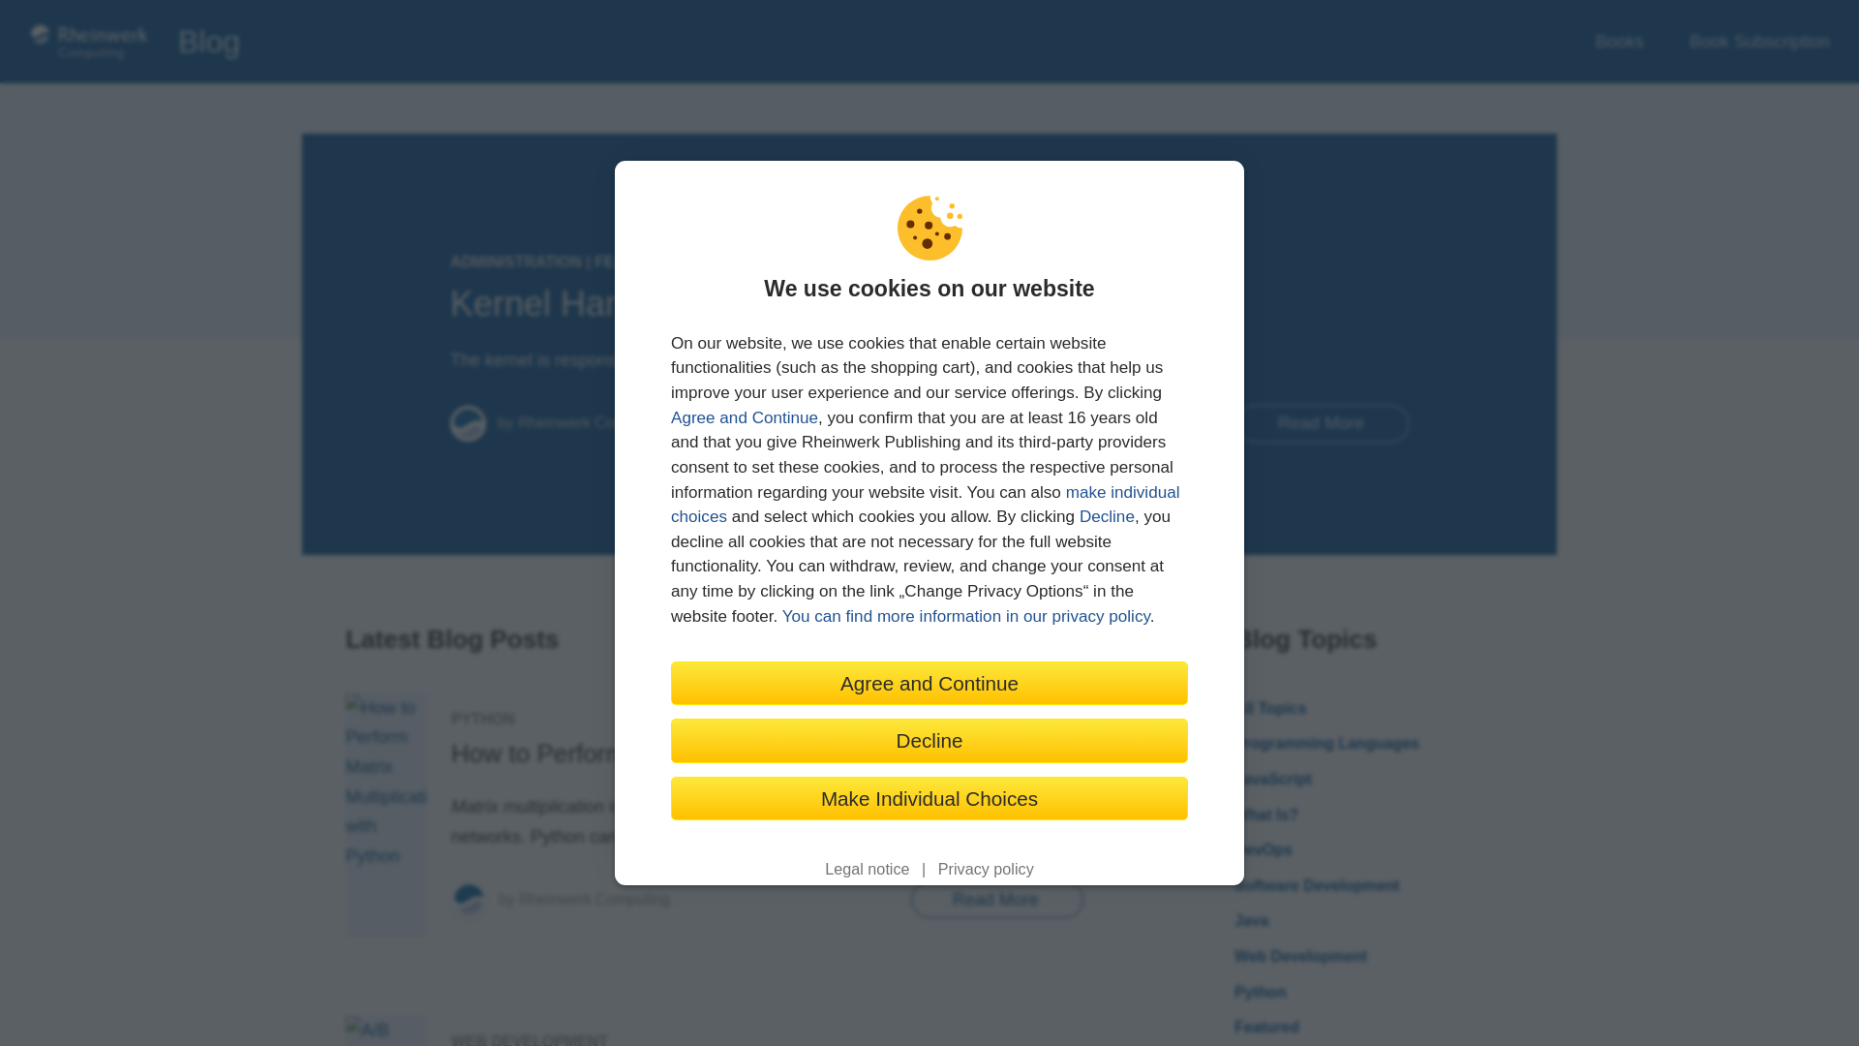 This screenshot has width=1859, height=1046. What do you see at coordinates (929, 740) in the screenshot?
I see `Decline` at bounding box center [929, 740].